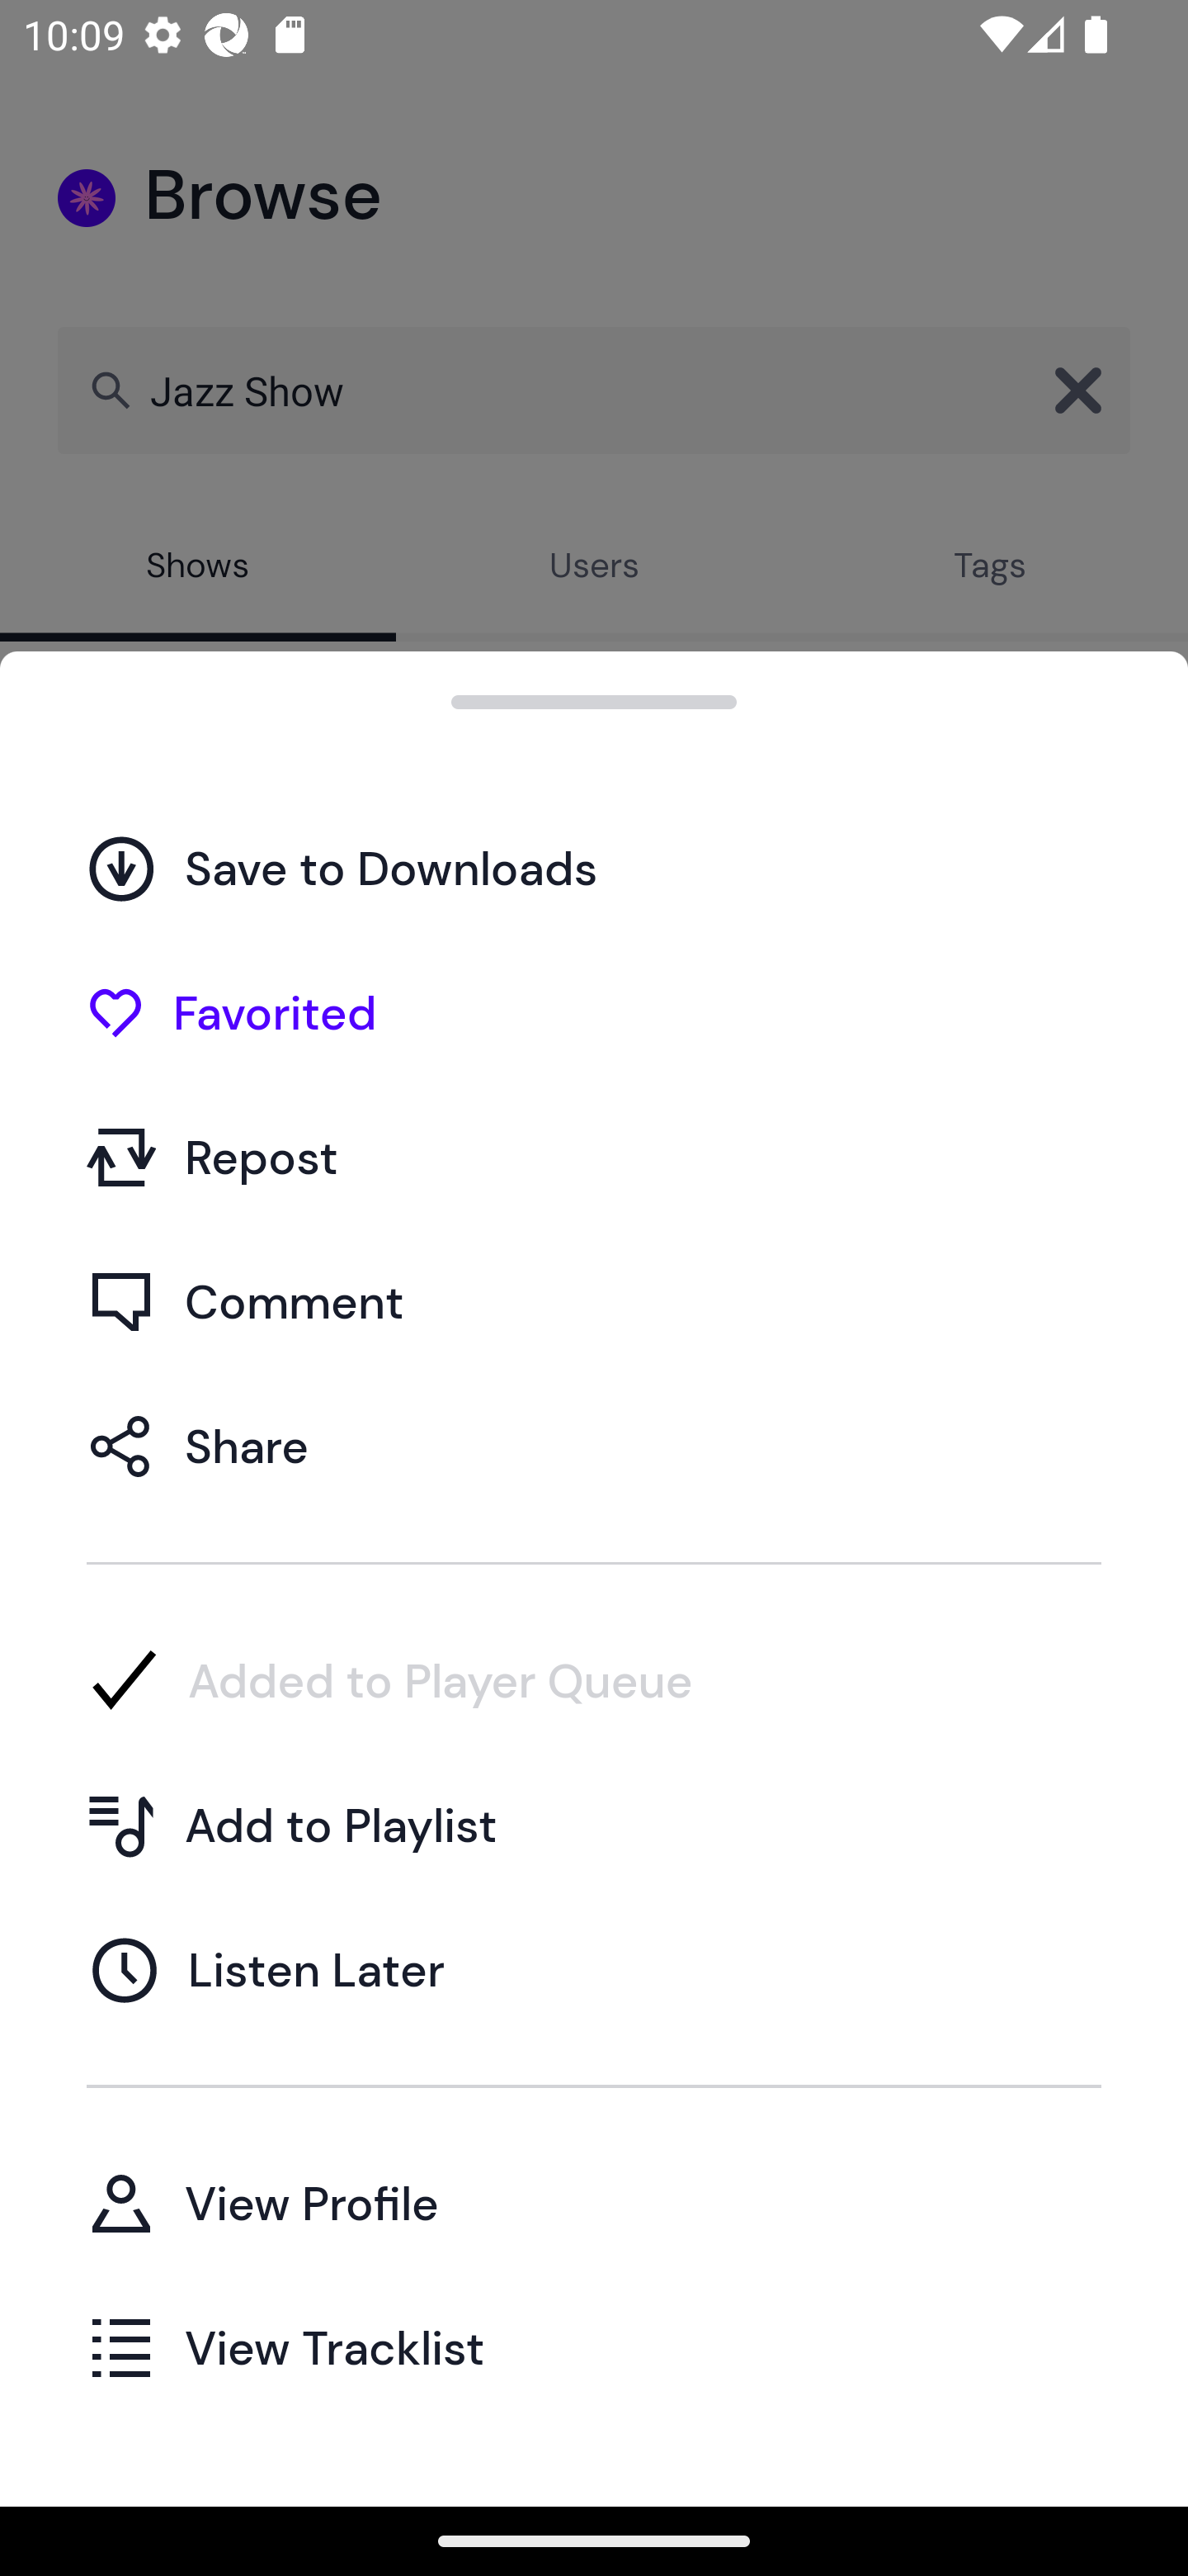 This screenshot has width=1188, height=2576. I want to click on View Tracklist, so click(594, 2346).